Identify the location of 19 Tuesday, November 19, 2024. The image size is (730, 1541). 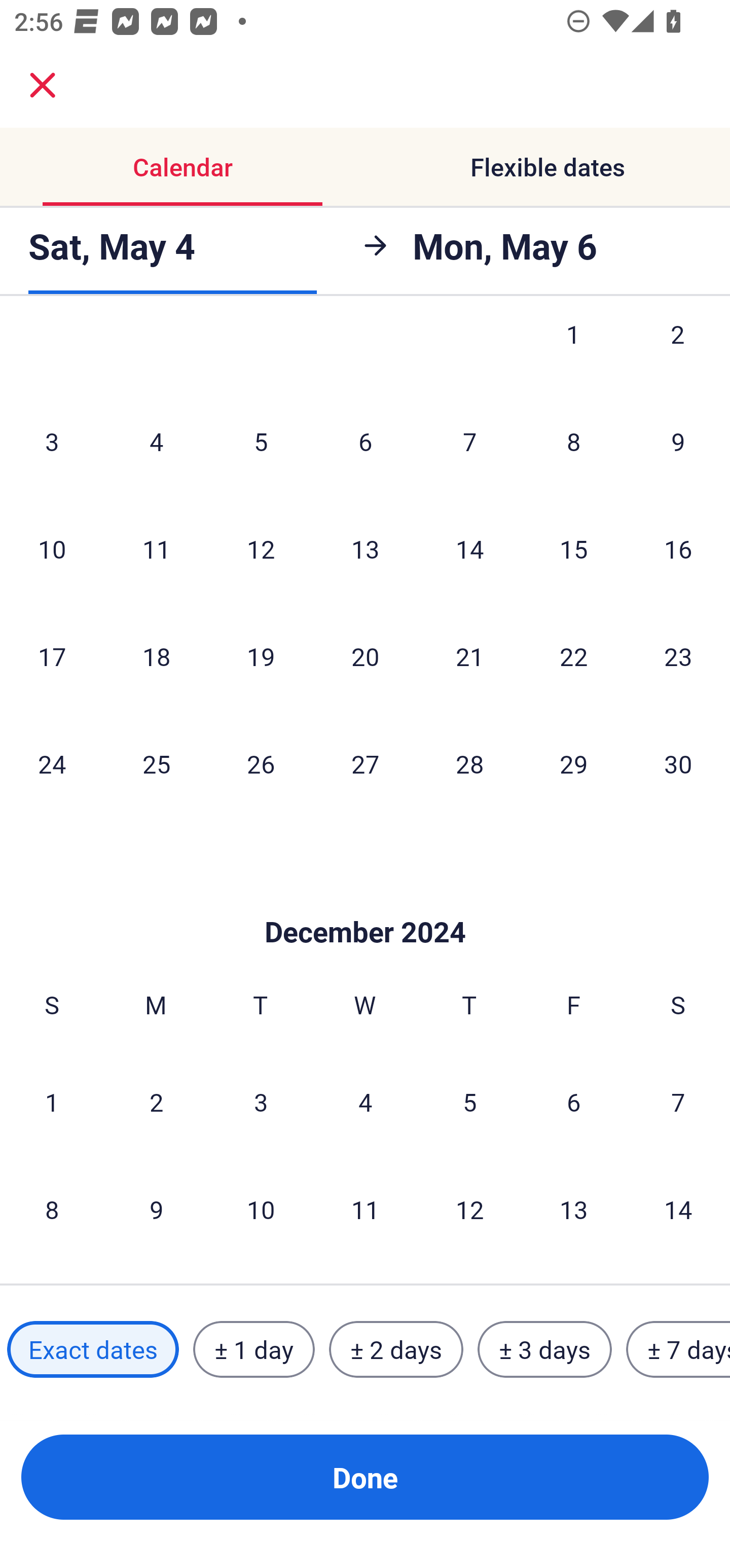
(261, 656).